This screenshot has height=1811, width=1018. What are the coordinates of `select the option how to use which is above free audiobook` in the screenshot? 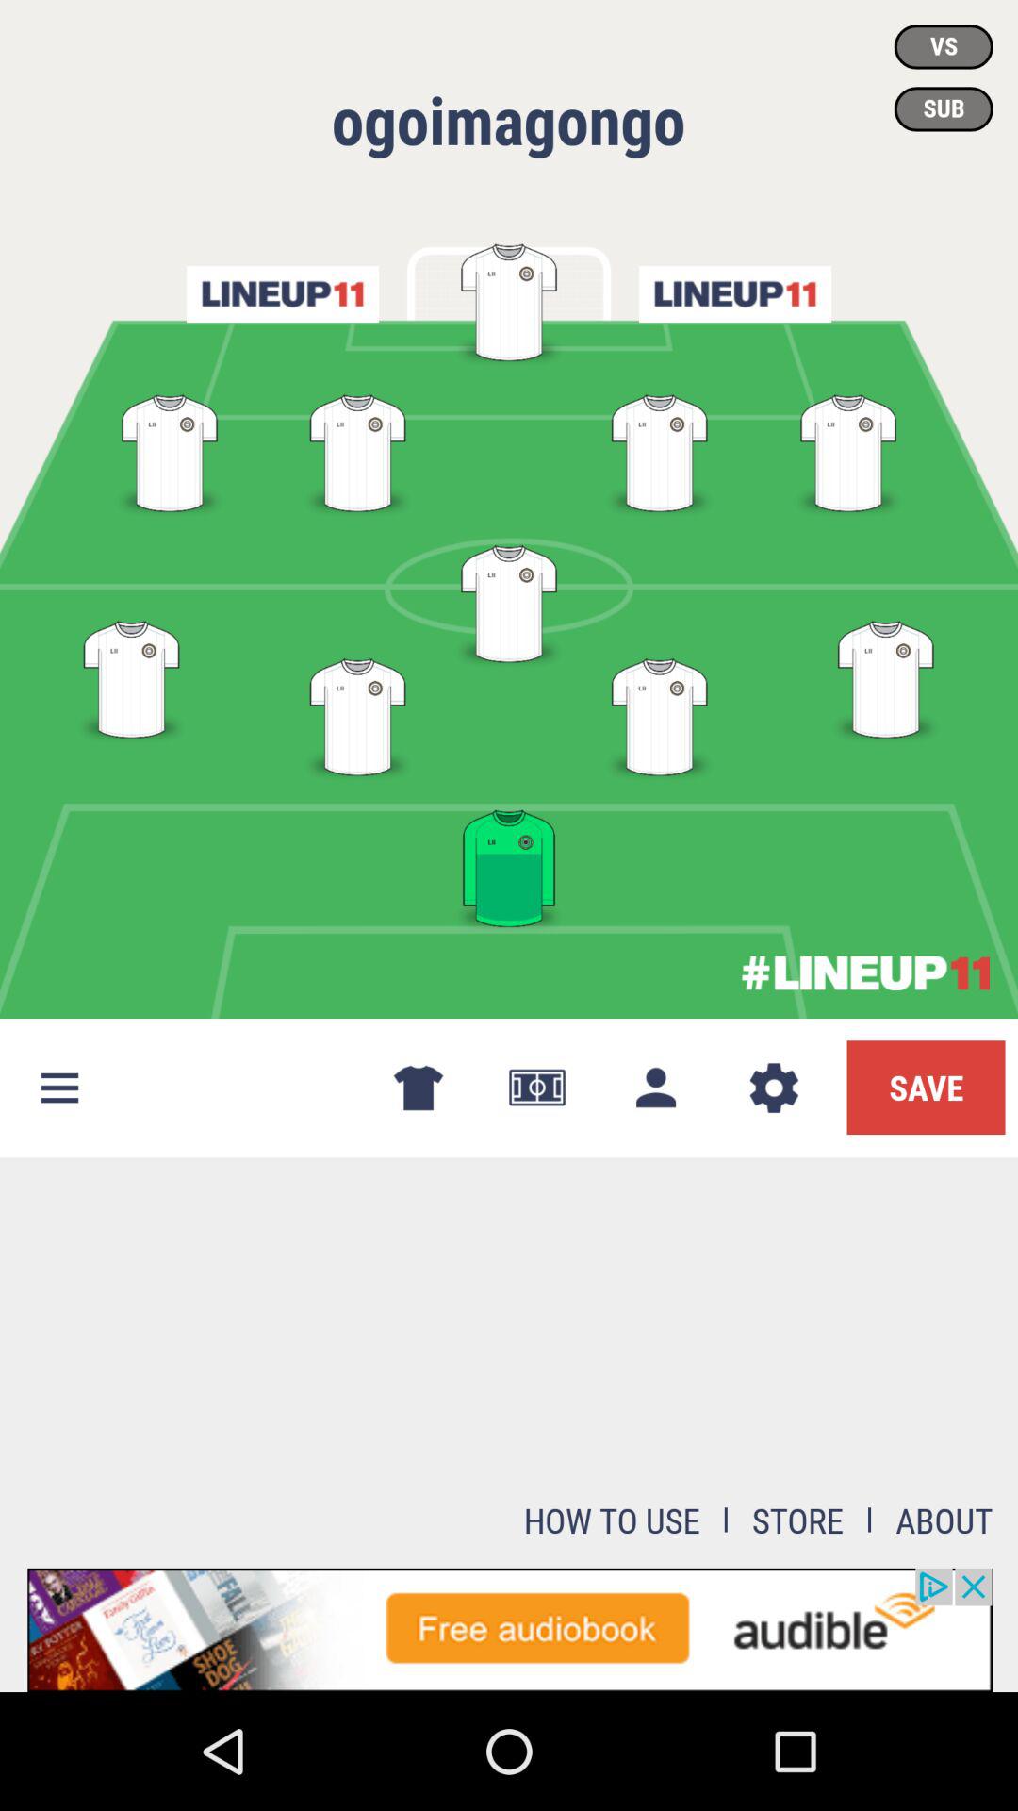 It's located at (612, 1520).